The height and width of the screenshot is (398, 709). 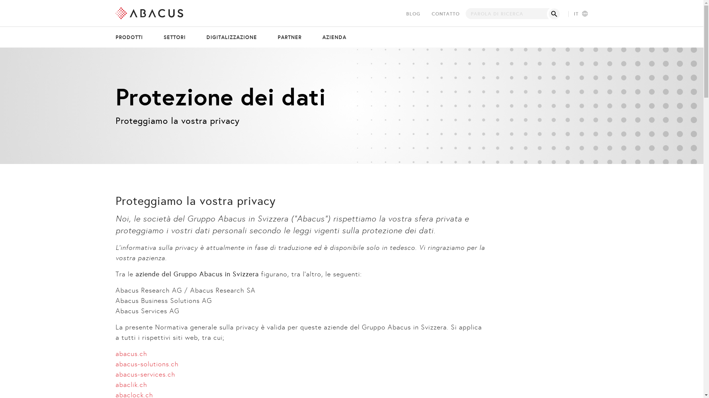 I want to click on abacus-services.ch, so click(x=145, y=374).